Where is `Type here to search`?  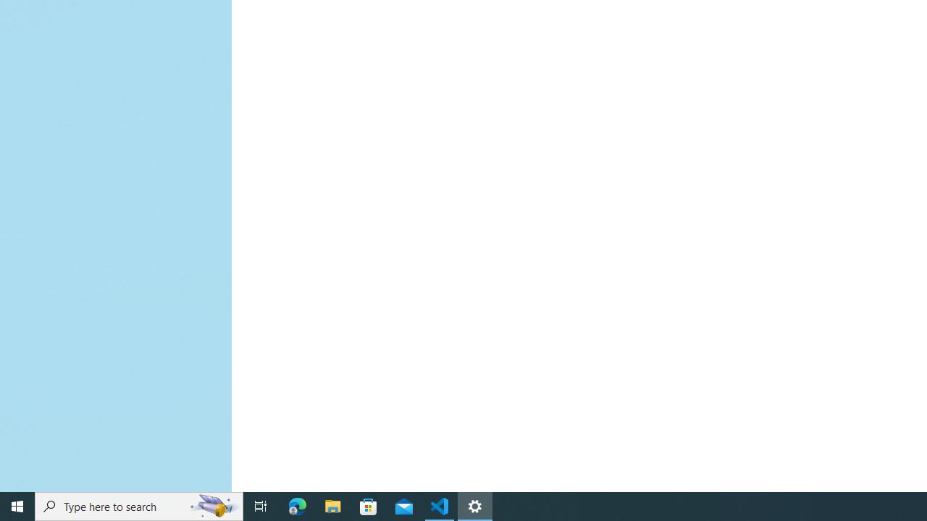
Type here to search is located at coordinates (139, 507).